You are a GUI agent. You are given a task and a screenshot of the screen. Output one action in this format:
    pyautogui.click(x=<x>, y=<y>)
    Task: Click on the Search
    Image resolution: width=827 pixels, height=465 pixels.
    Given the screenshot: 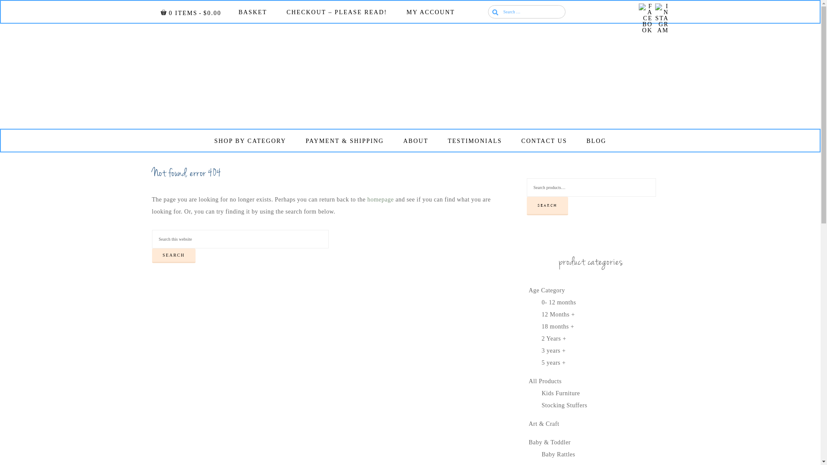 What is the action you would take?
    pyautogui.click(x=0, y=0)
    